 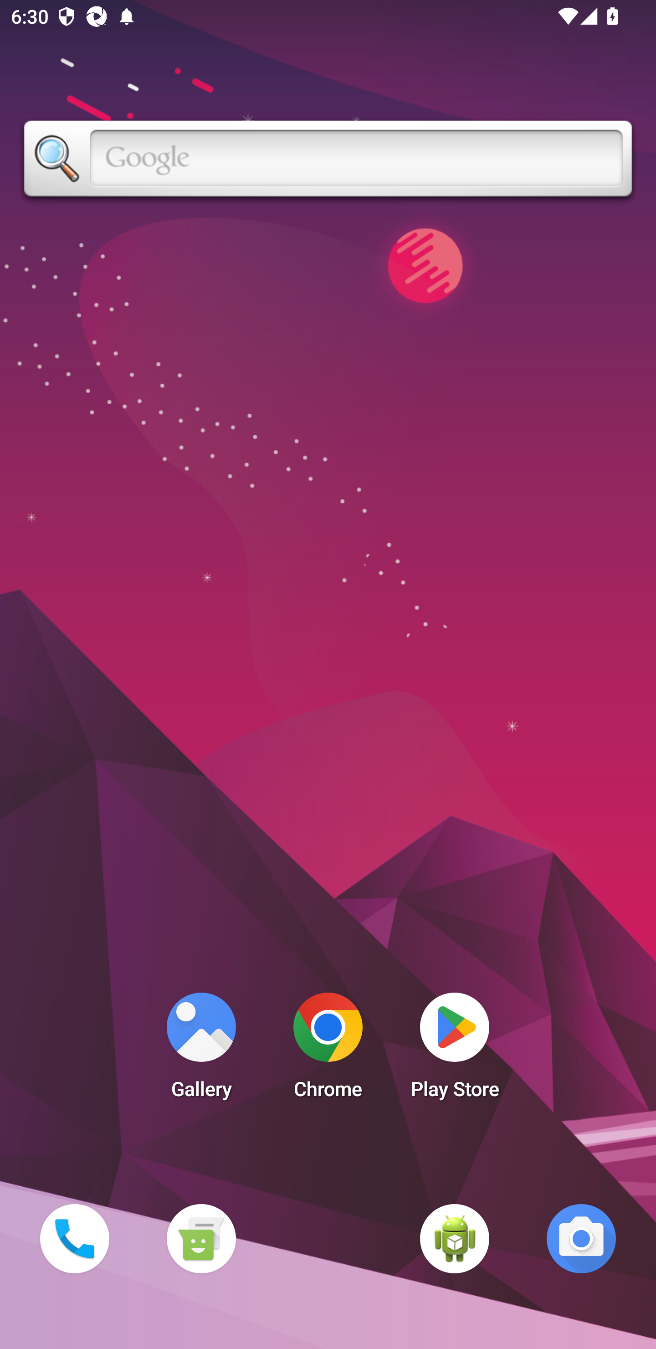 What do you see at coordinates (328, 1050) in the screenshot?
I see `Chrome` at bounding box center [328, 1050].